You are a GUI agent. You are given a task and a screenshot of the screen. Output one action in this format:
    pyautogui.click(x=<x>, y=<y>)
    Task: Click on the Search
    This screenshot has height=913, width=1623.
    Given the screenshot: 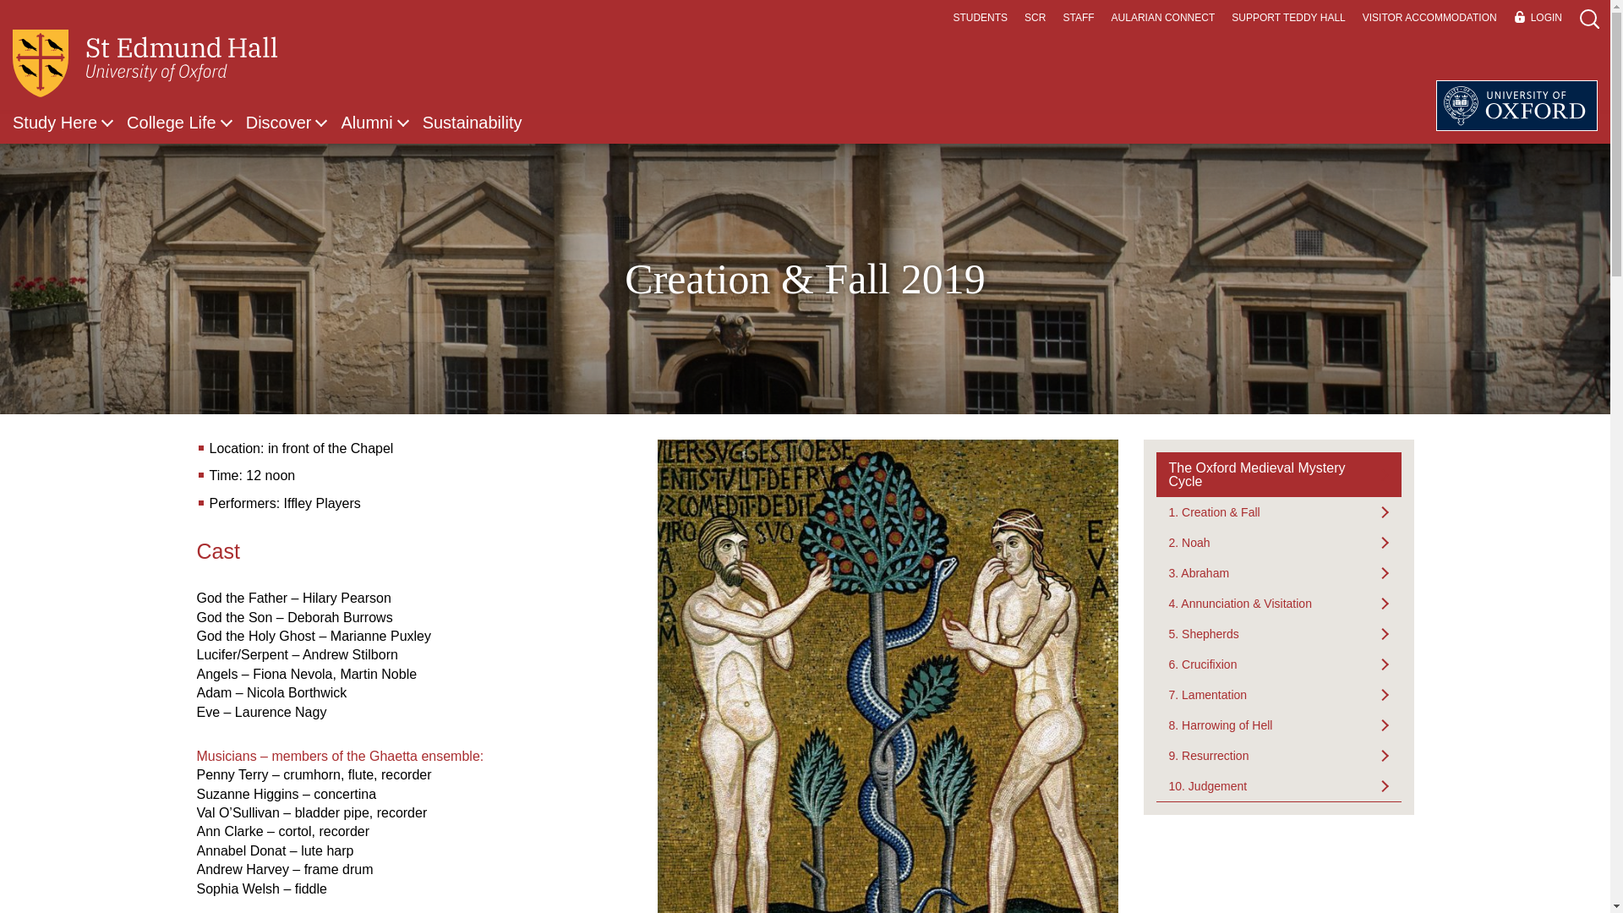 What is the action you would take?
    pyautogui.click(x=1555, y=72)
    